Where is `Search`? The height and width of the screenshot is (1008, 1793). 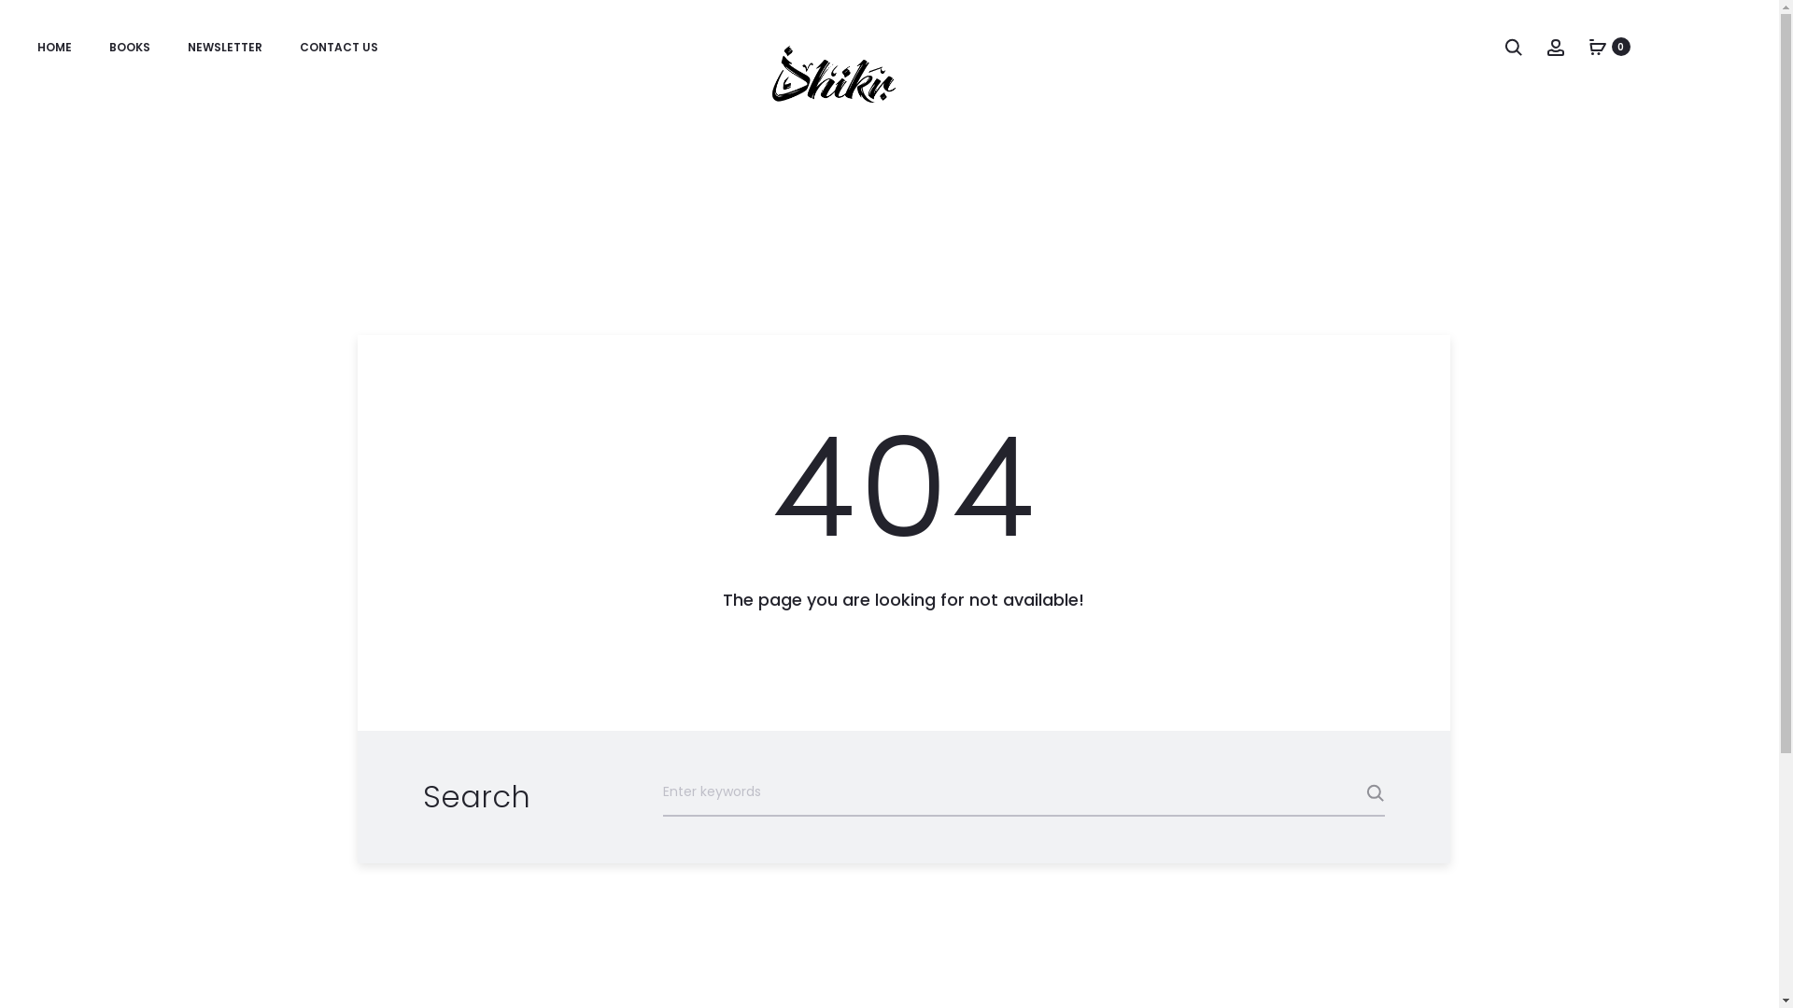 Search is located at coordinates (1337, 793).